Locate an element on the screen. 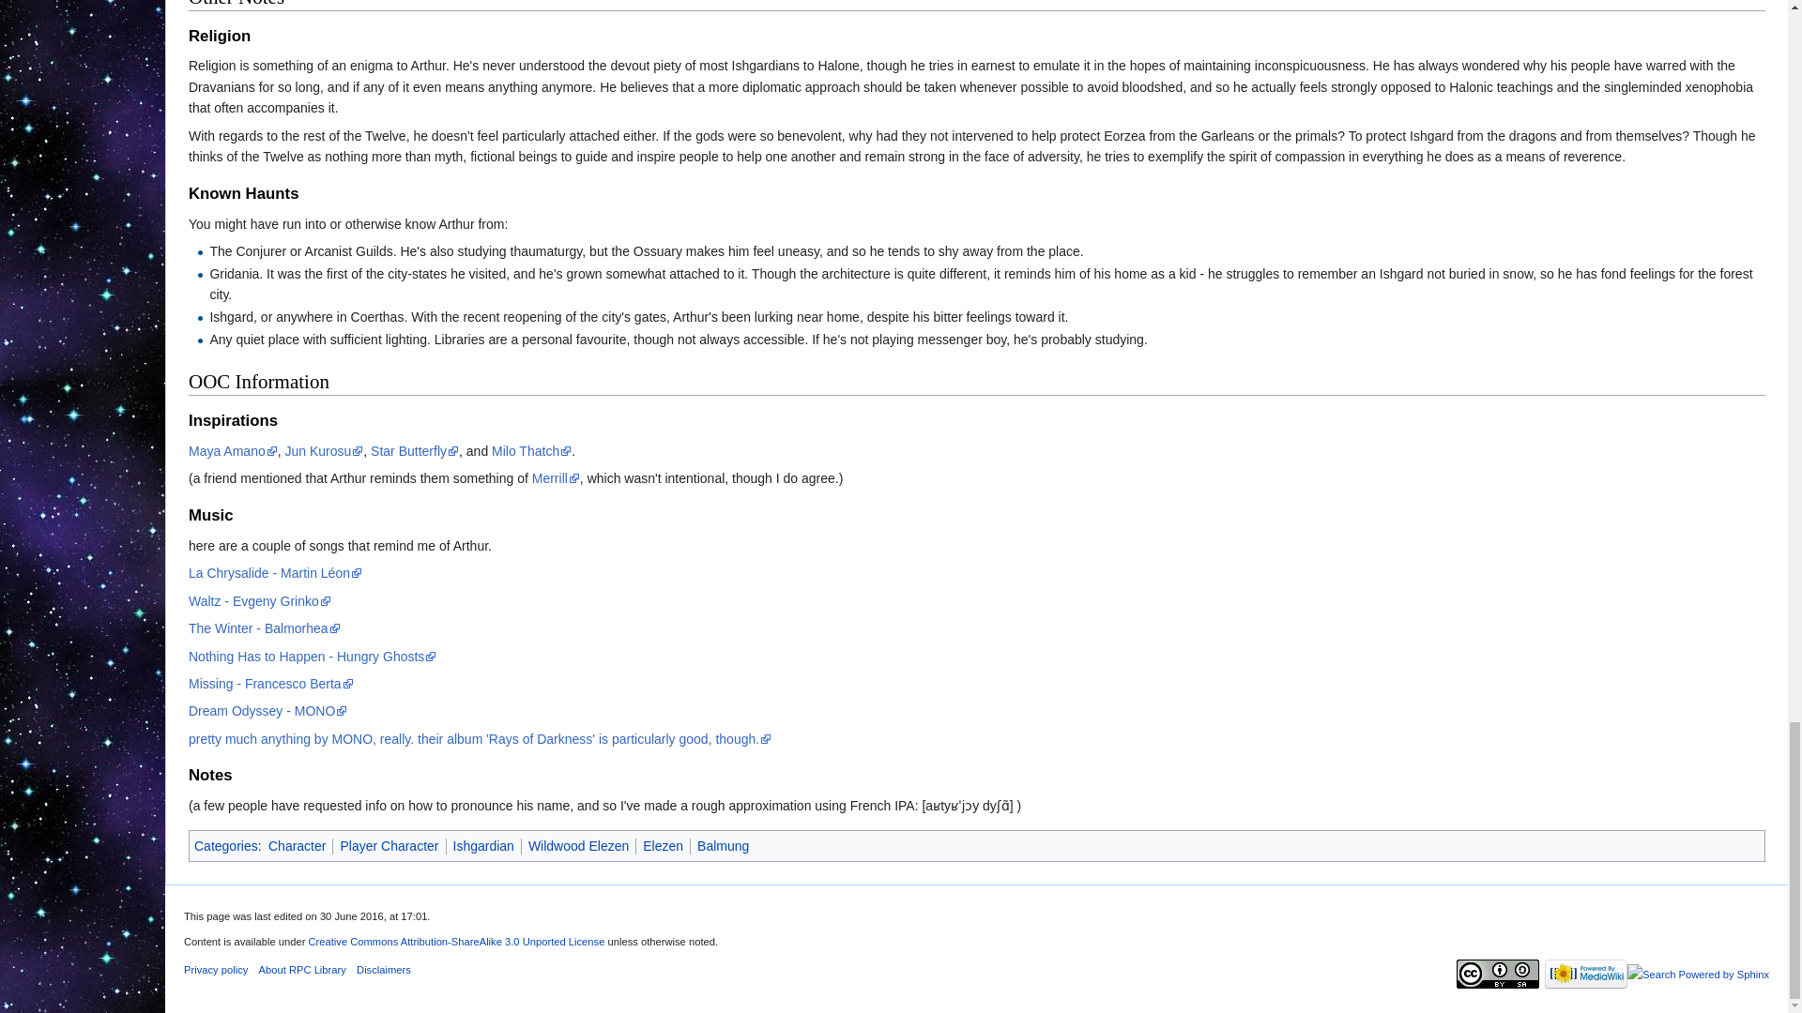 The height and width of the screenshot is (1013, 1802). Category:Ishgardian is located at coordinates (482, 846).